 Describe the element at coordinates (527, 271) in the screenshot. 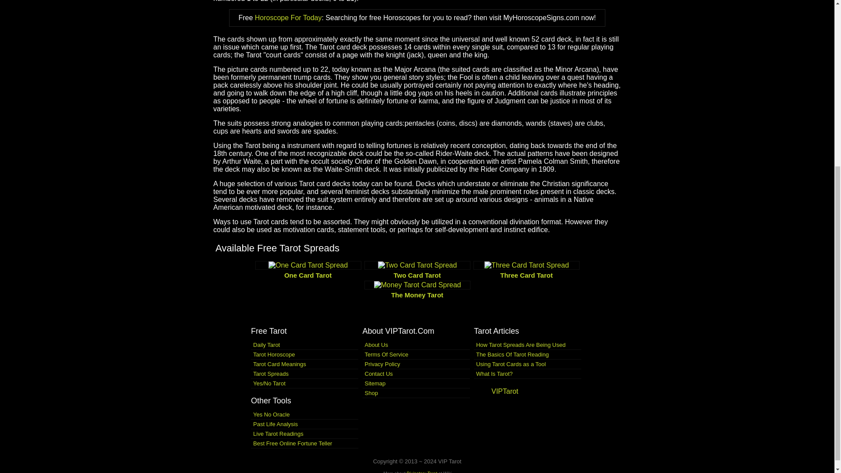

I see `Three Card Tarot` at that location.